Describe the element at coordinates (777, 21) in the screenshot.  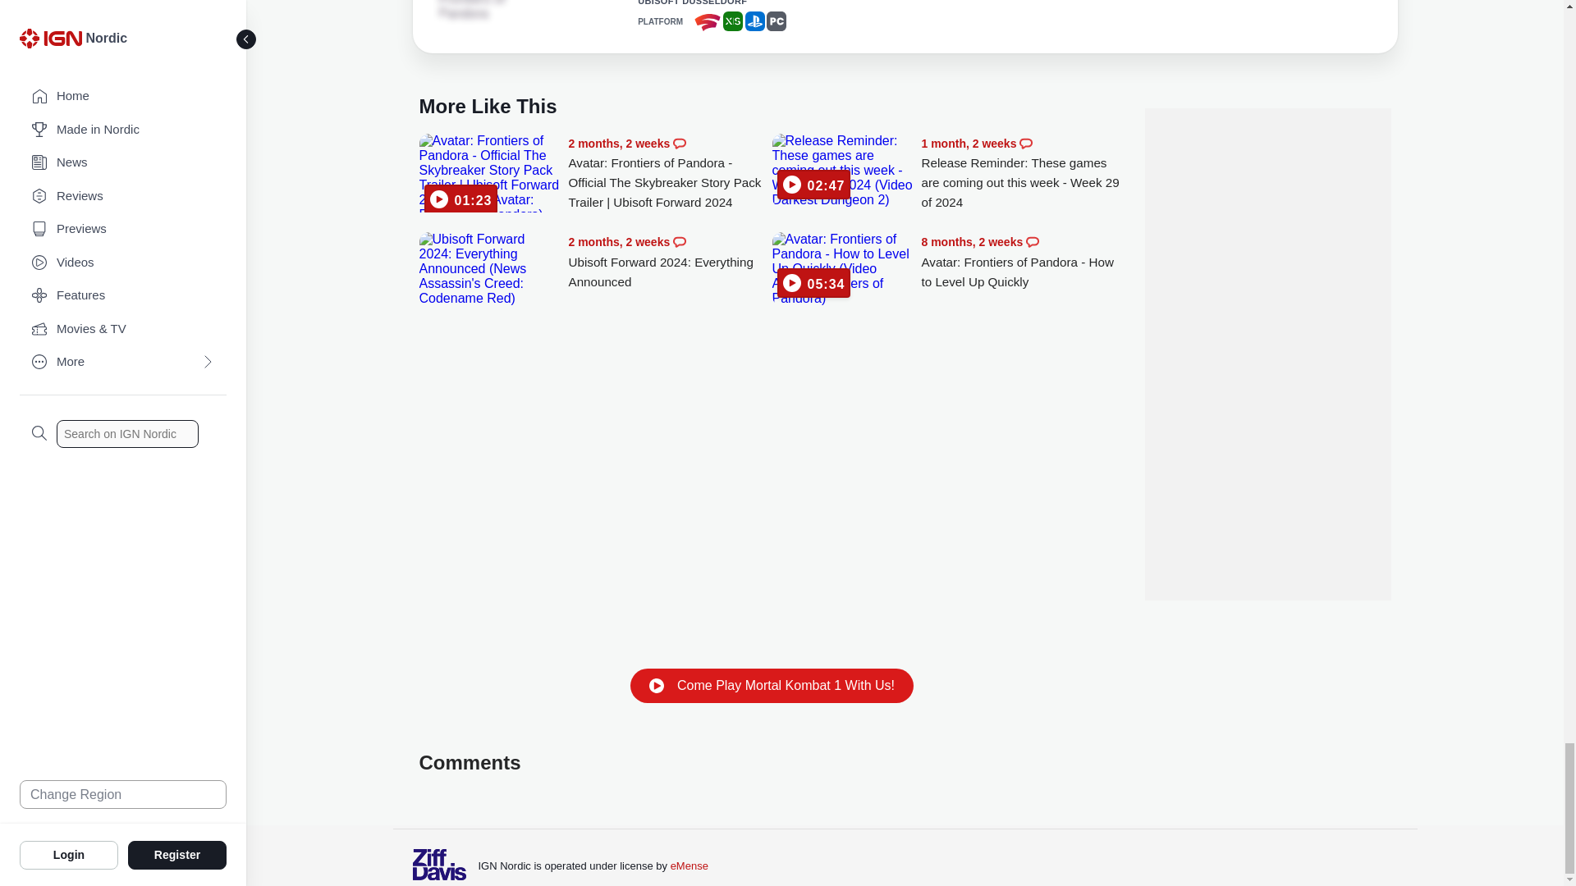
I see `PC` at that location.